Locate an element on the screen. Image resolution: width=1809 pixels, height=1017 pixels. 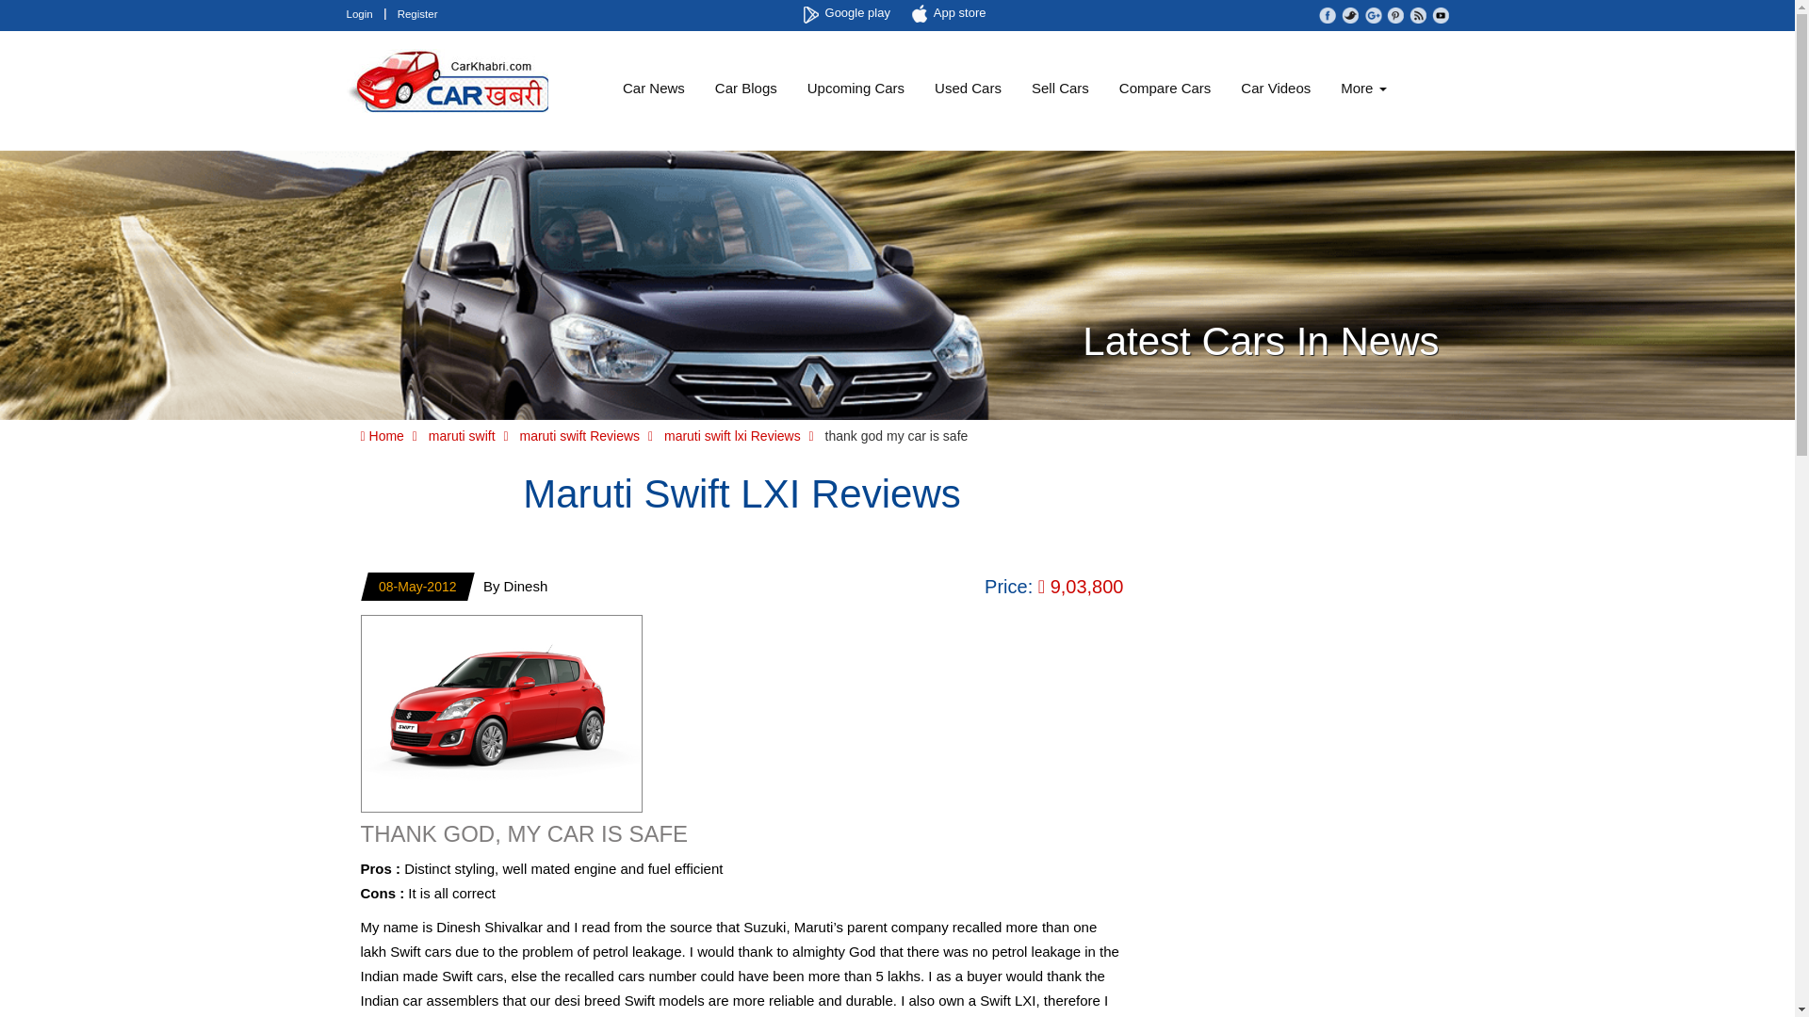
Car Blogs is located at coordinates (746, 89).